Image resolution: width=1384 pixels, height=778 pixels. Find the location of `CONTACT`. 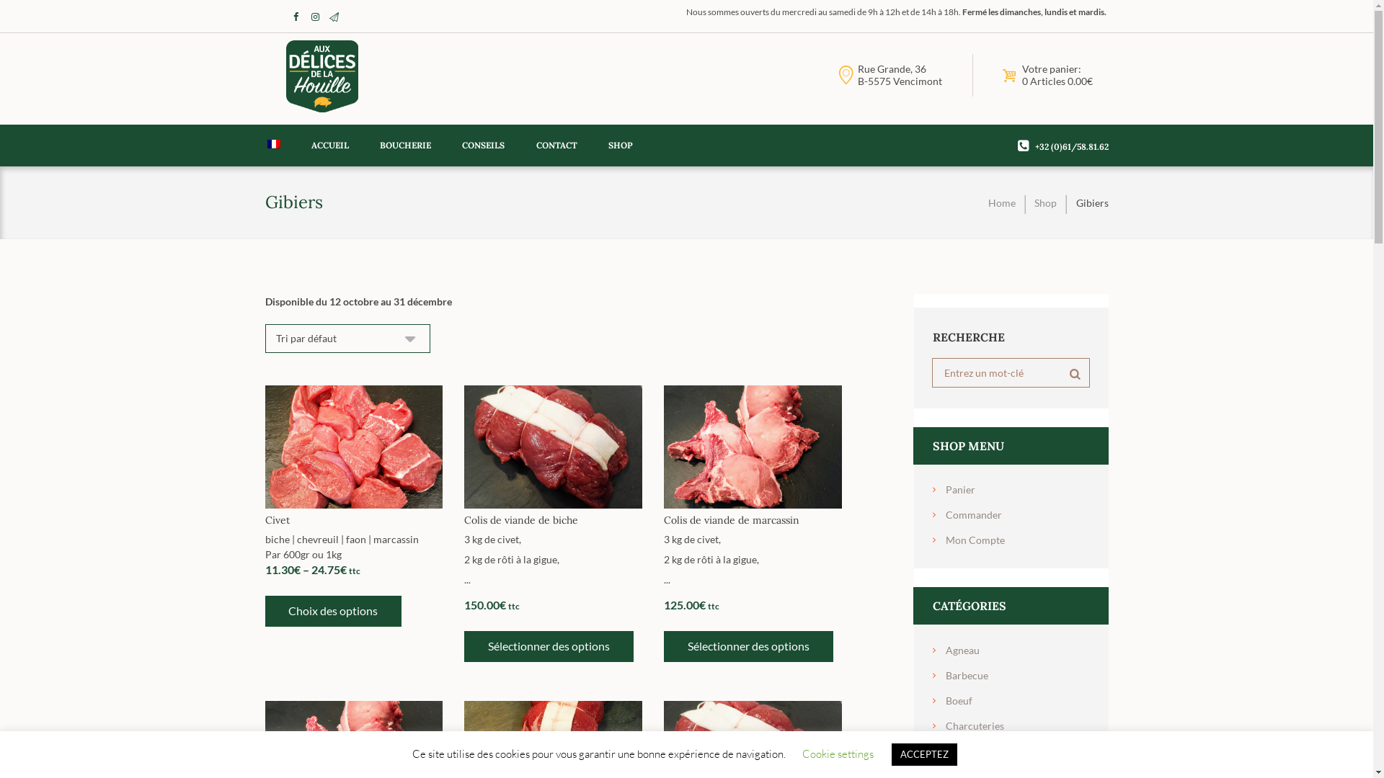

CONTACT is located at coordinates (556, 146).